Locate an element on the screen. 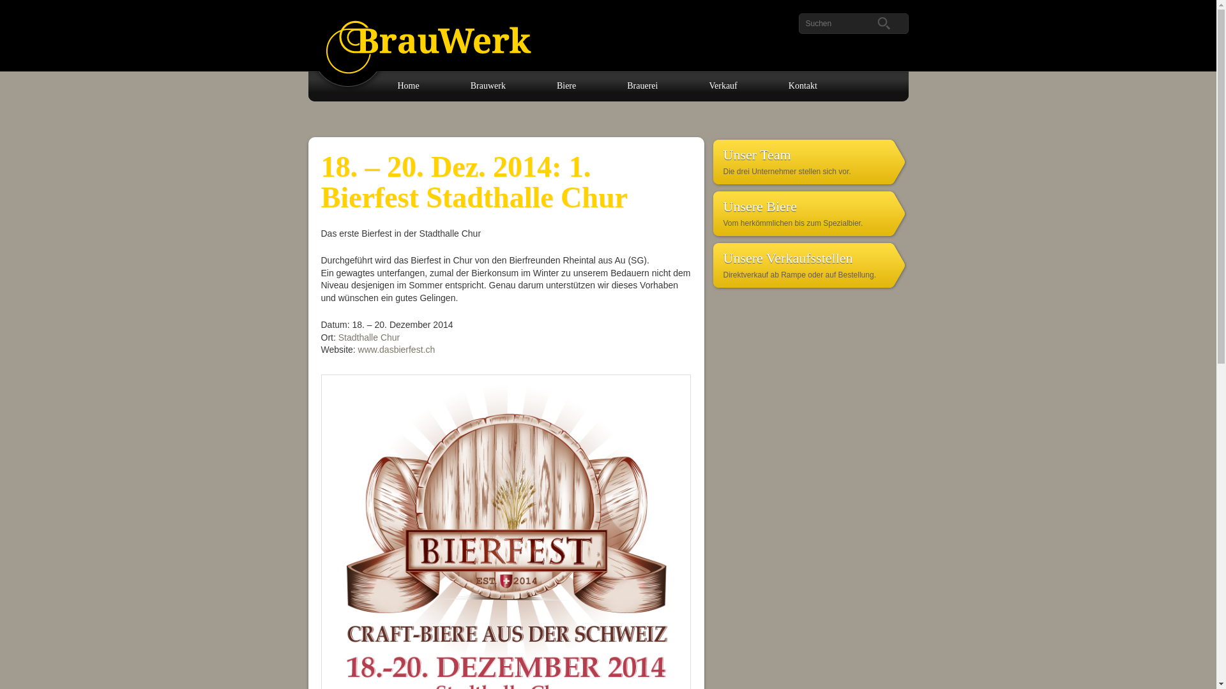 The width and height of the screenshot is (1226, 689). Authentische Biere gebraut auf eigenen Brauanlagen is located at coordinates (424, 39).